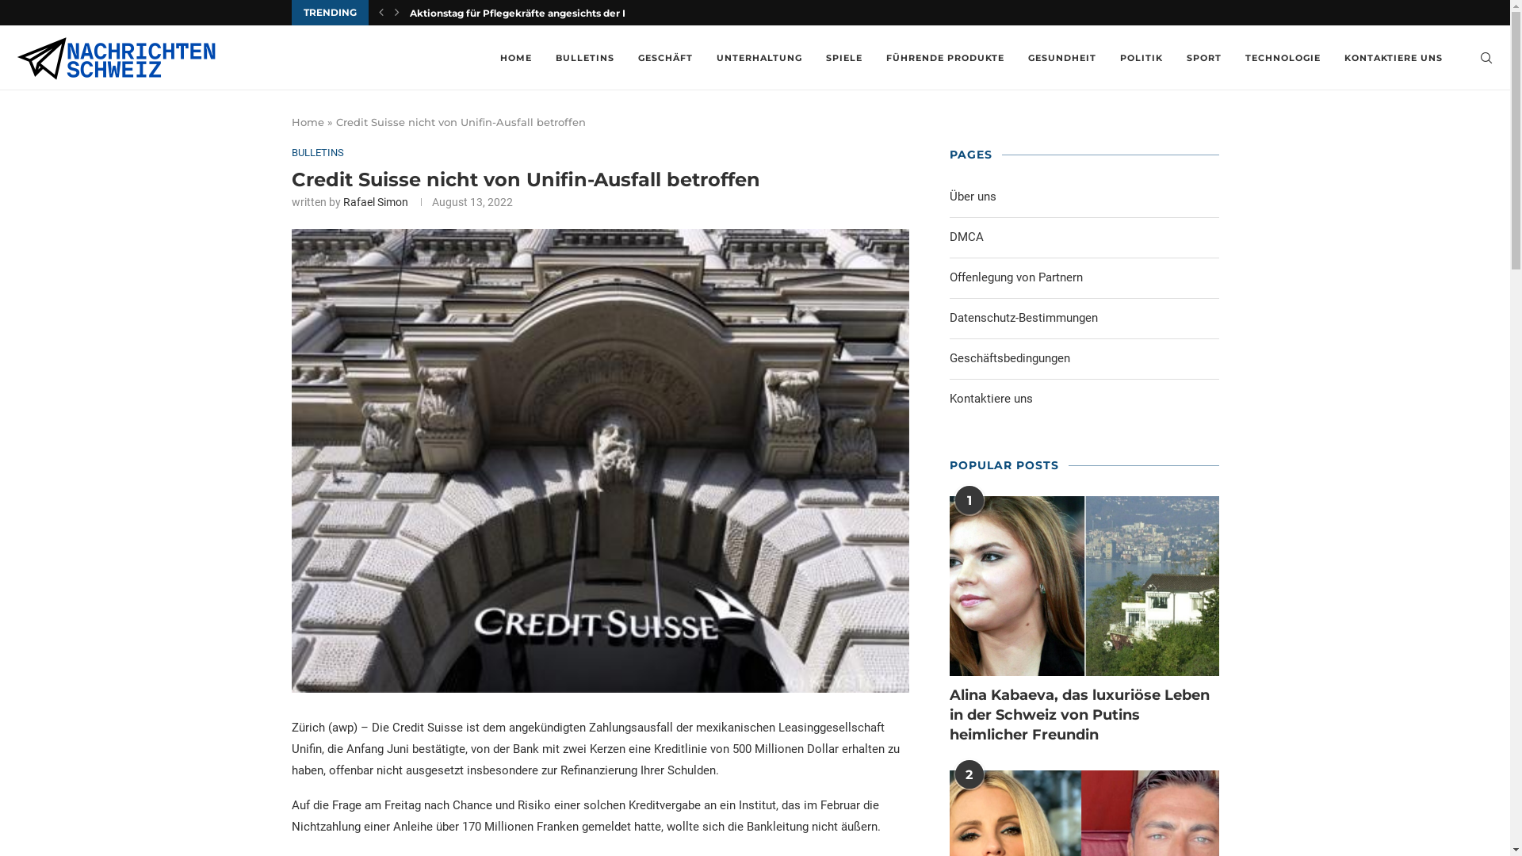  I want to click on SPORT, so click(1204, 58).